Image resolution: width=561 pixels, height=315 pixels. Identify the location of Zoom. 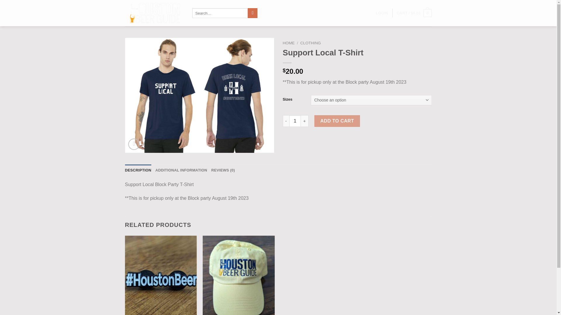
(134, 144).